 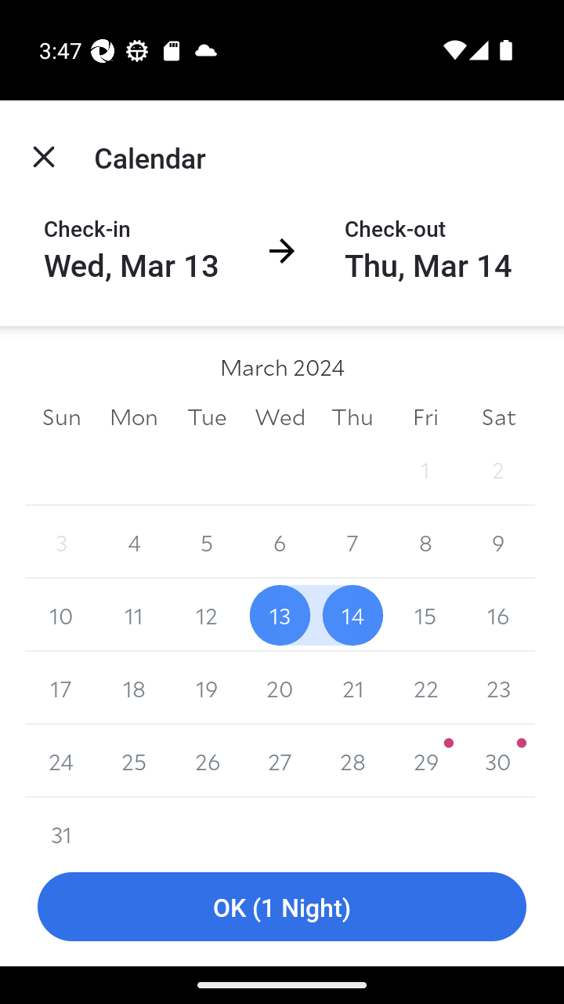 What do you see at coordinates (207, 615) in the screenshot?
I see `12 12 March 2024` at bounding box center [207, 615].